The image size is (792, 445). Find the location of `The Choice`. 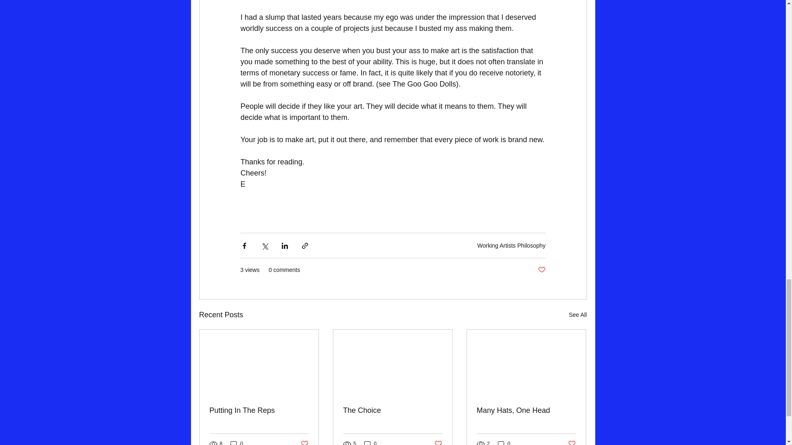

The Choice is located at coordinates (392, 410).